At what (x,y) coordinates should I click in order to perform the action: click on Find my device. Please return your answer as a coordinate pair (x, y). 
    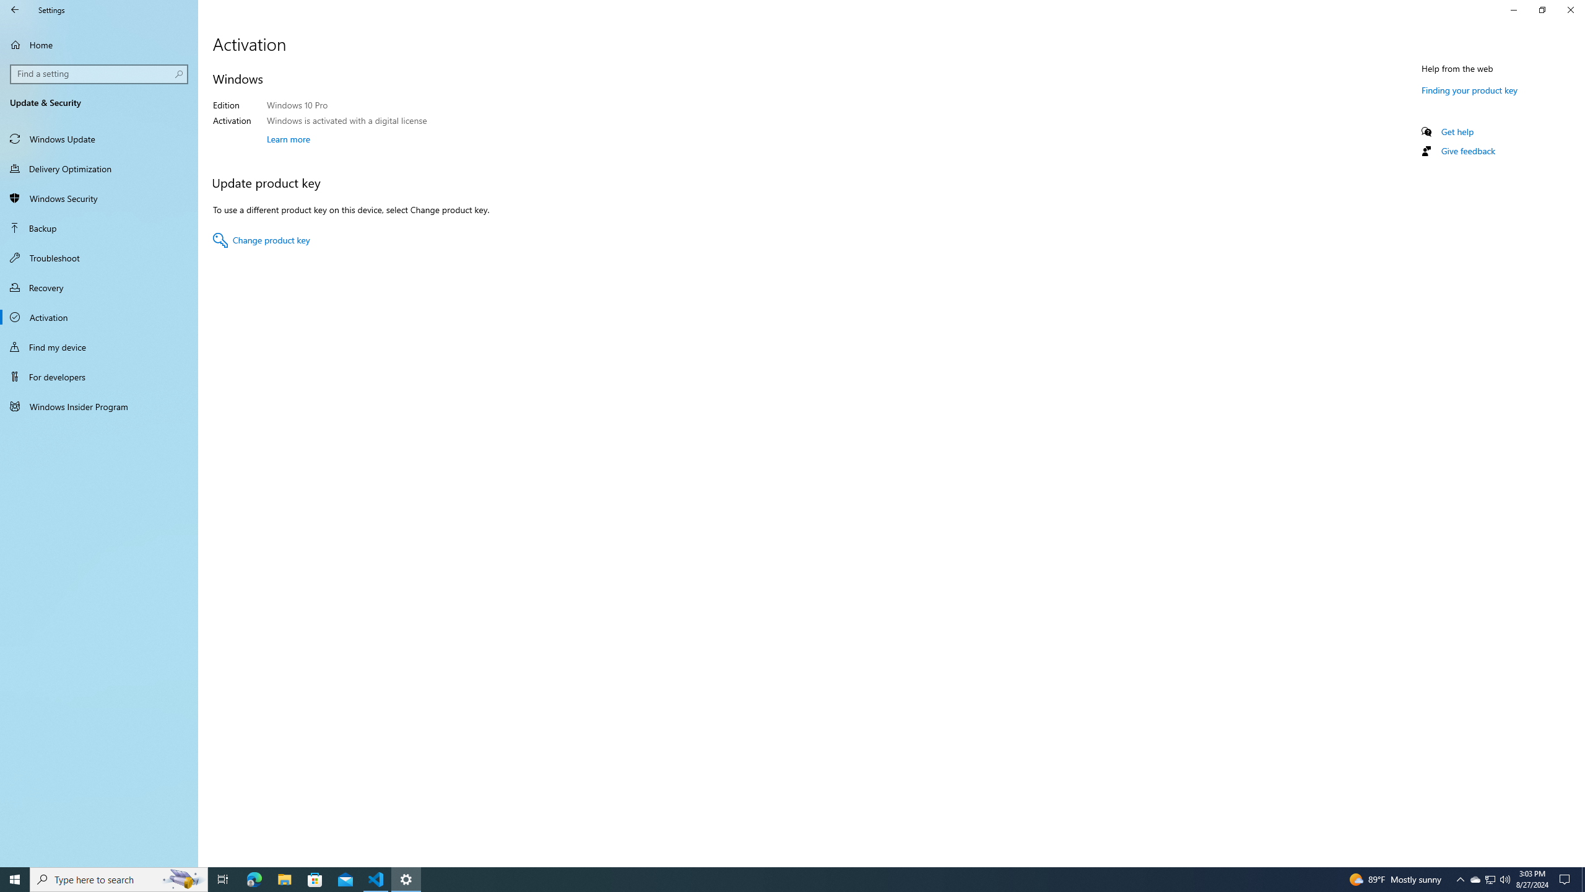
    Looking at the image, I should click on (15, 10).